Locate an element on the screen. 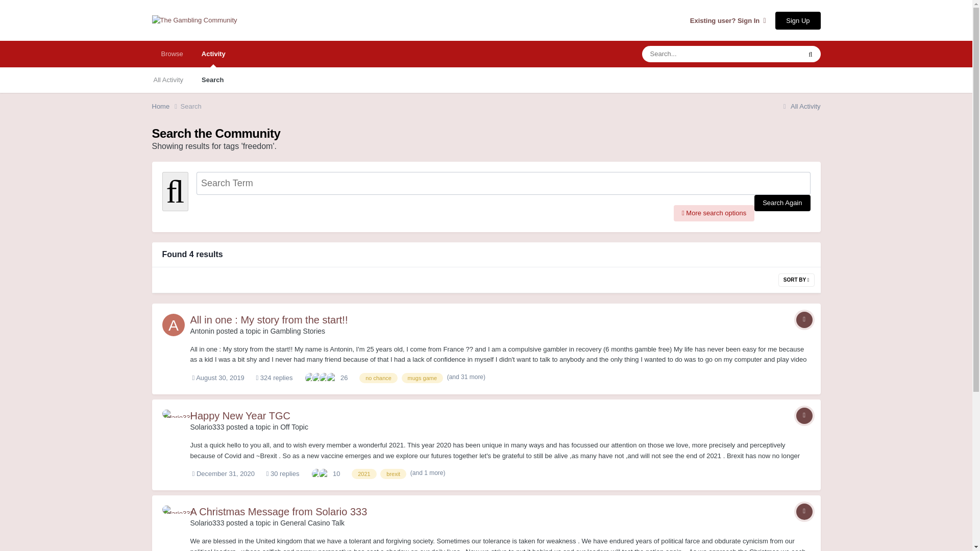  All Activity is located at coordinates (800, 106).